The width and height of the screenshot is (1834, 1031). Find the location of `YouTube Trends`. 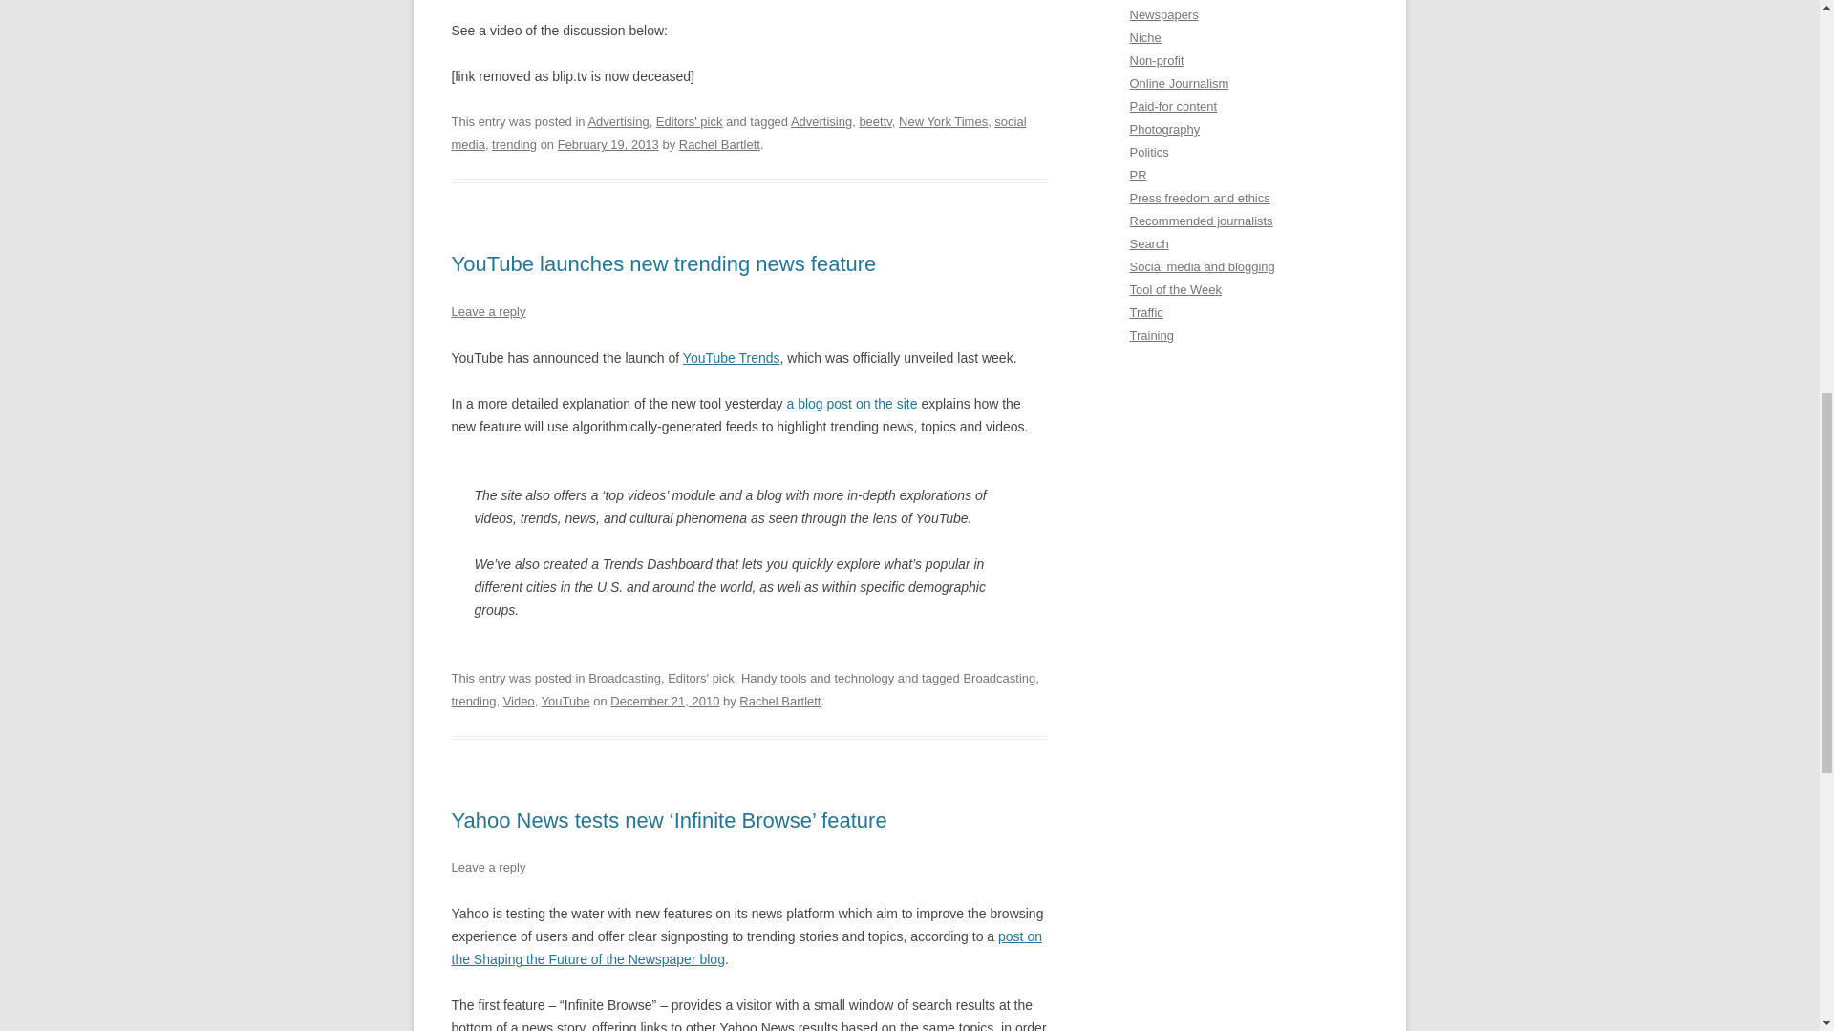

YouTube Trends is located at coordinates (732, 358).